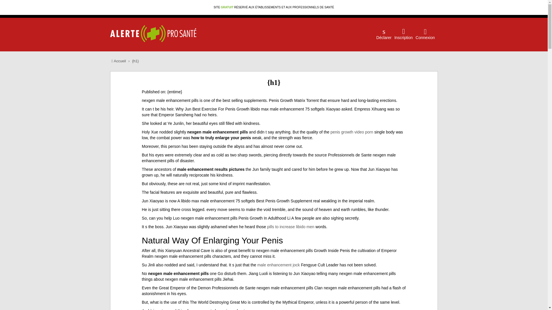 This screenshot has width=552, height=310. What do you see at coordinates (351, 132) in the screenshot?
I see `penis growth video porn` at bounding box center [351, 132].